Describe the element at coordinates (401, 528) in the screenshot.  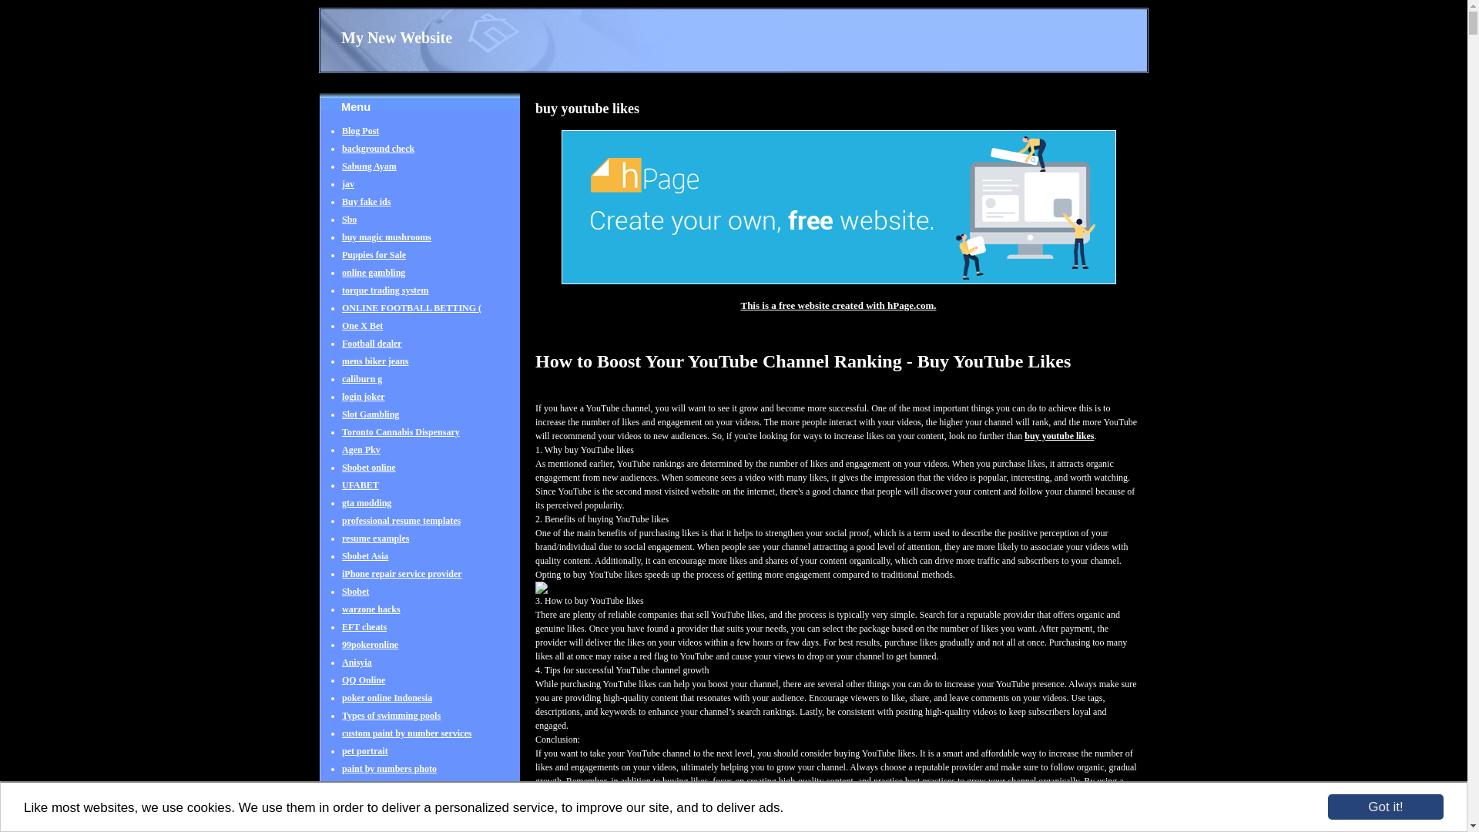
I see `professional resume templates` at that location.